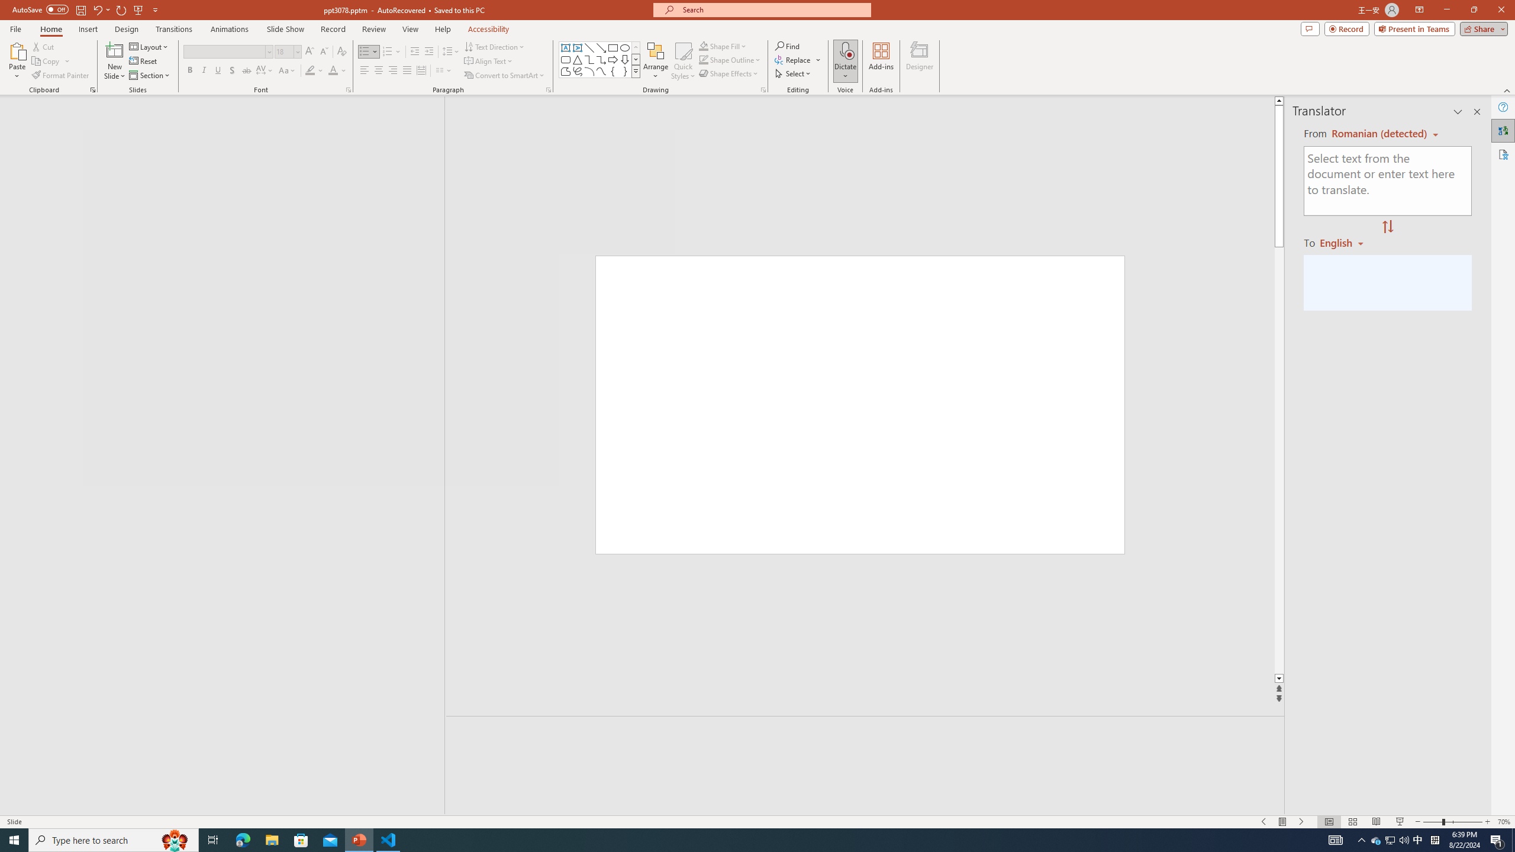 The image size is (1515, 852). I want to click on Row up, so click(636, 47).